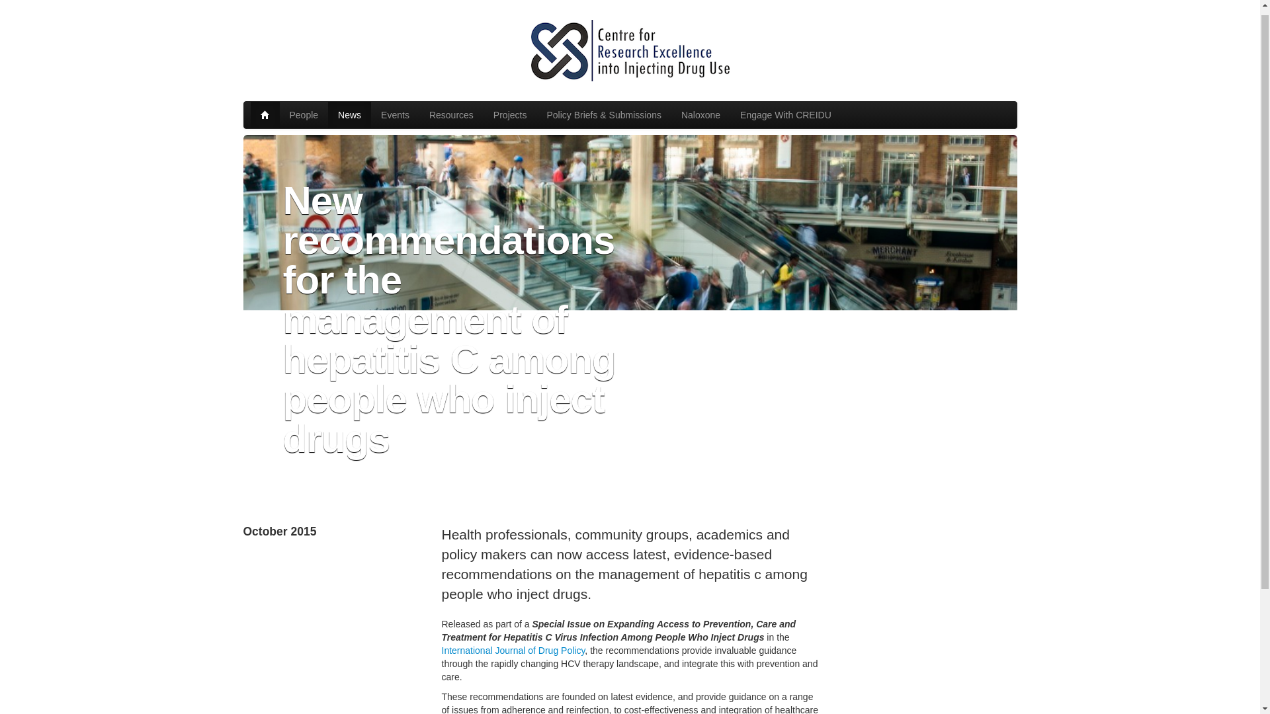 The width and height of the screenshot is (1270, 714). I want to click on Naloxone, so click(701, 107).